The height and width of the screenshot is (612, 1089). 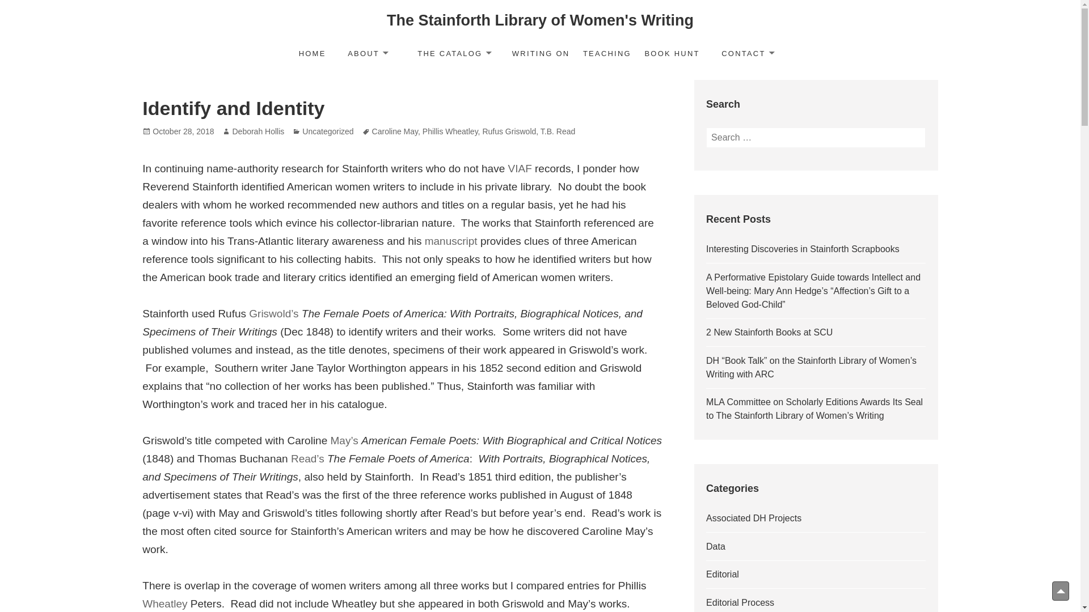 I want to click on Caroline May, so click(x=395, y=131).